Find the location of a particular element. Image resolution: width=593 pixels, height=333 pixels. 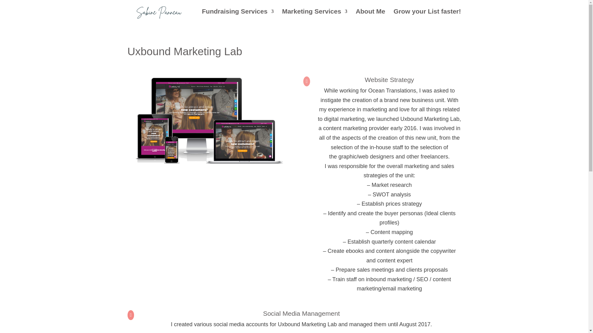

Fundraising Services is located at coordinates (238, 16).